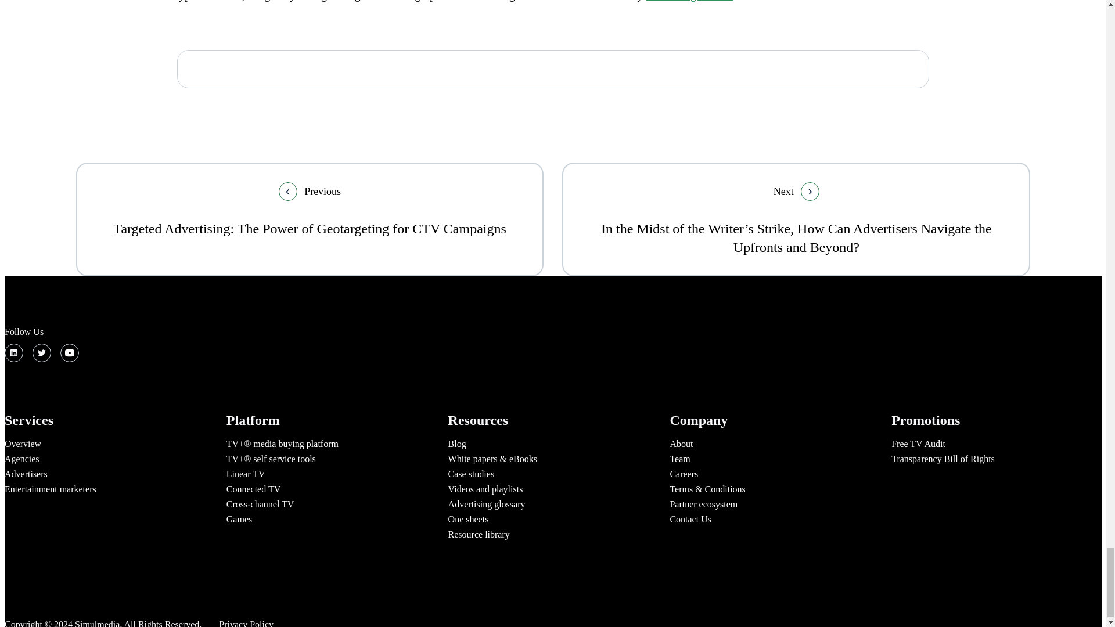  I want to click on Games, so click(239, 519).